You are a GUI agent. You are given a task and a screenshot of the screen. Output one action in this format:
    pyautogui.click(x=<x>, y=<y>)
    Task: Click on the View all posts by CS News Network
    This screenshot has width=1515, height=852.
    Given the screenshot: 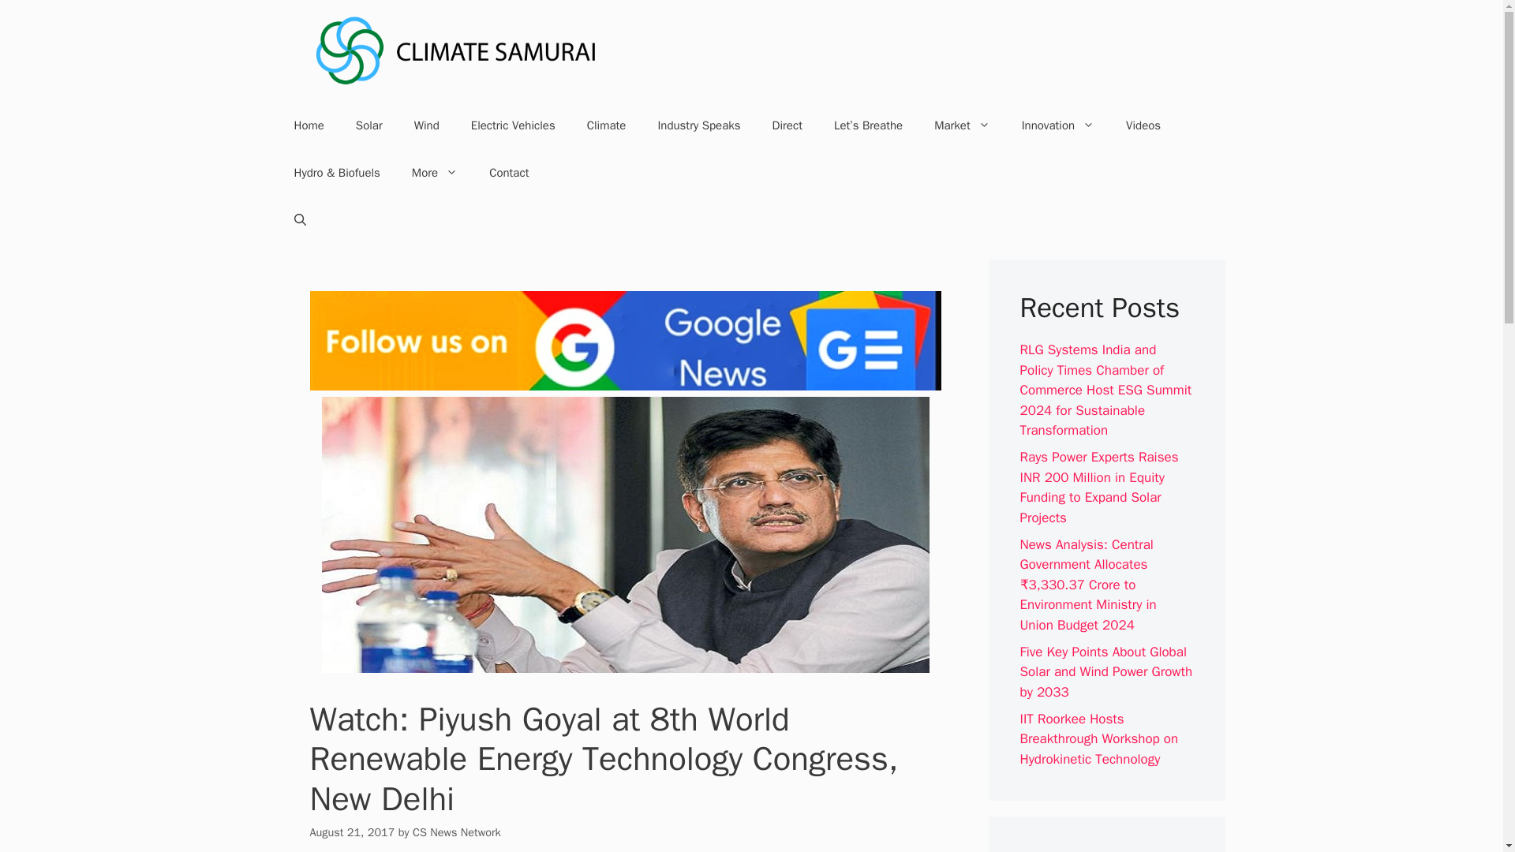 What is the action you would take?
    pyautogui.click(x=456, y=831)
    